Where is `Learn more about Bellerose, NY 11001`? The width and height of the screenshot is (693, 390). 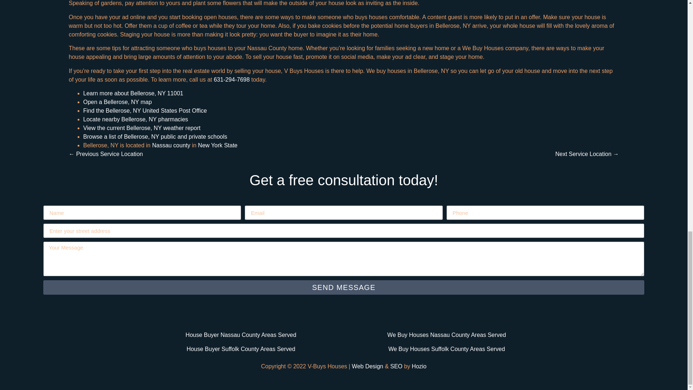 Learn more about Bellerose, NY 11001 is located at coordinates (133, 93).